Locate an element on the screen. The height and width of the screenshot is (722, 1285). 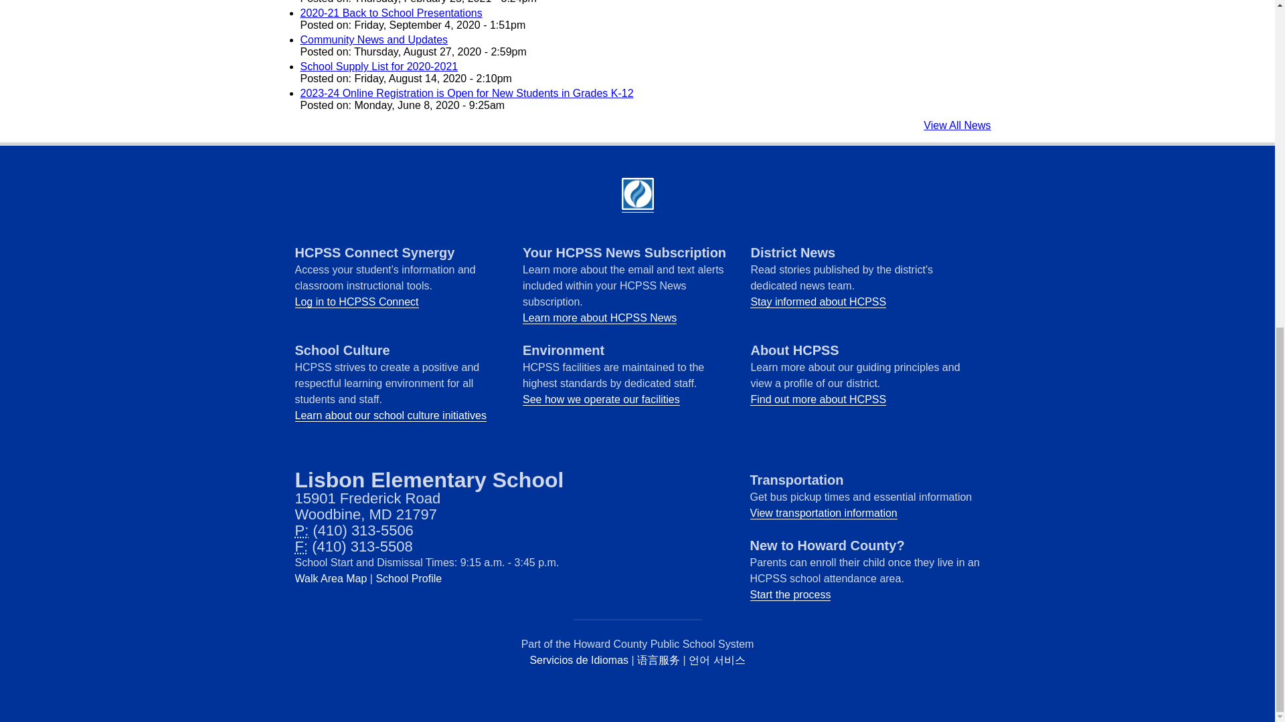
2020-21 Back to School Presentations is located at coordinates (391, 13).